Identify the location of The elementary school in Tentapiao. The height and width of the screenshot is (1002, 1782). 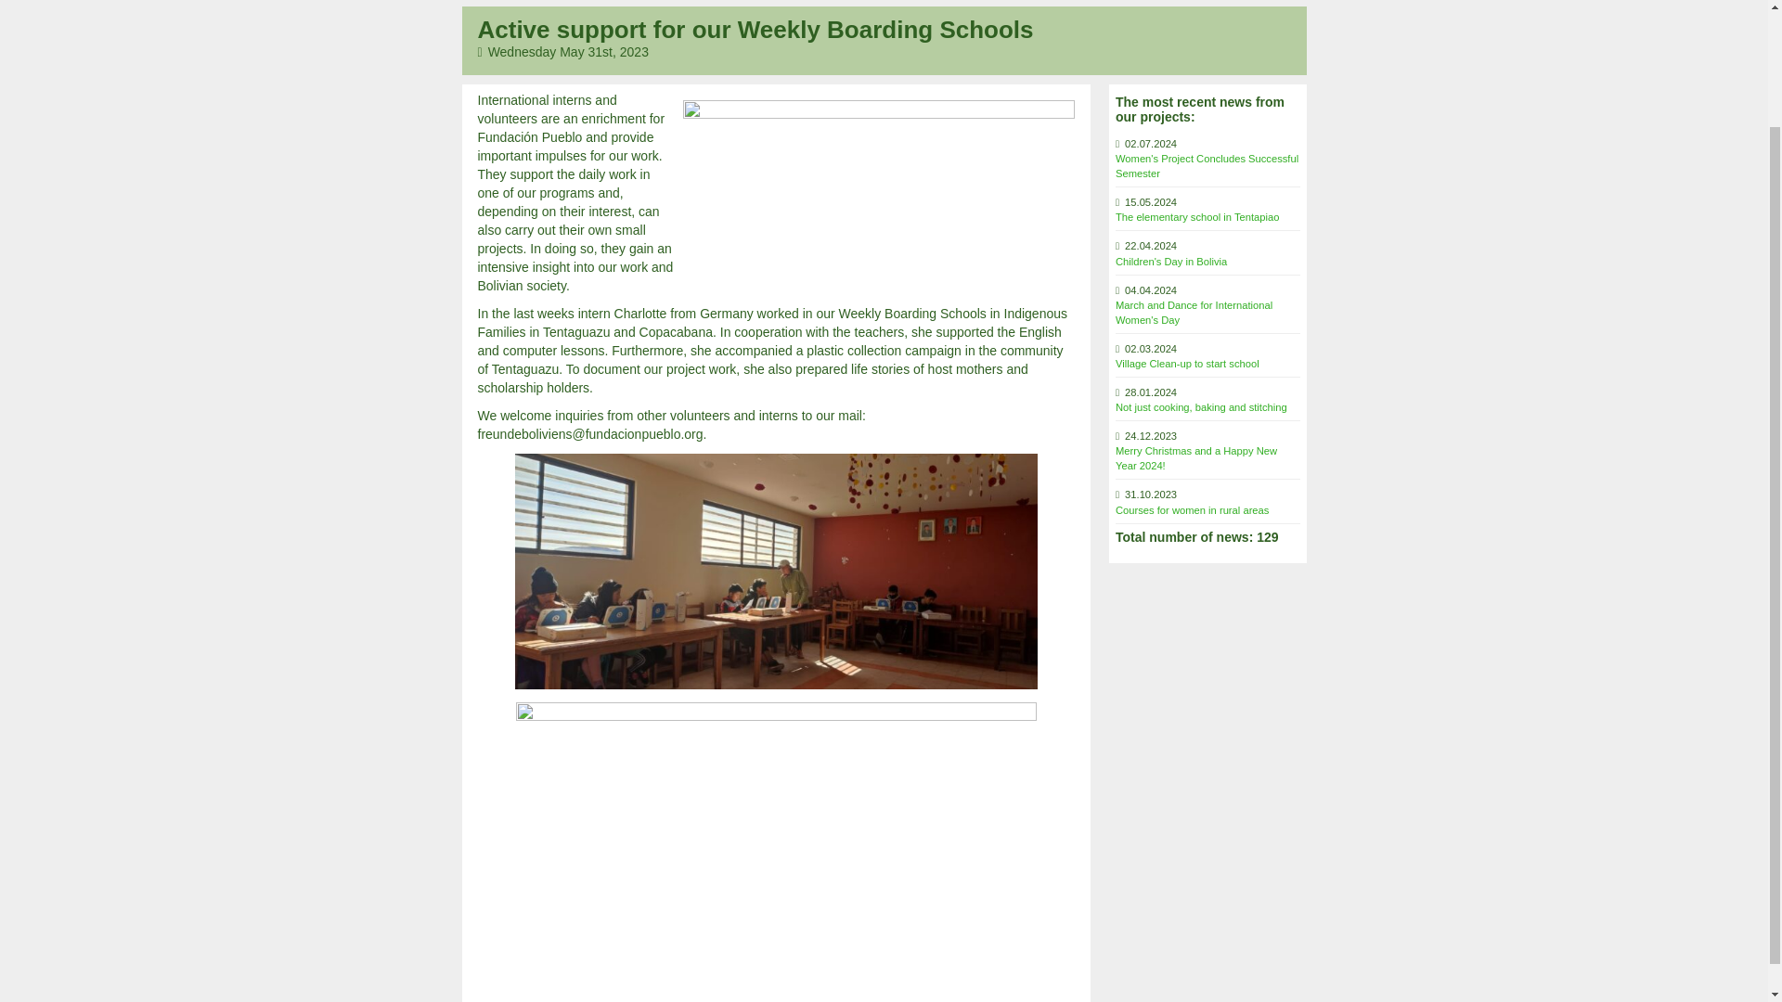
(1197, 216).